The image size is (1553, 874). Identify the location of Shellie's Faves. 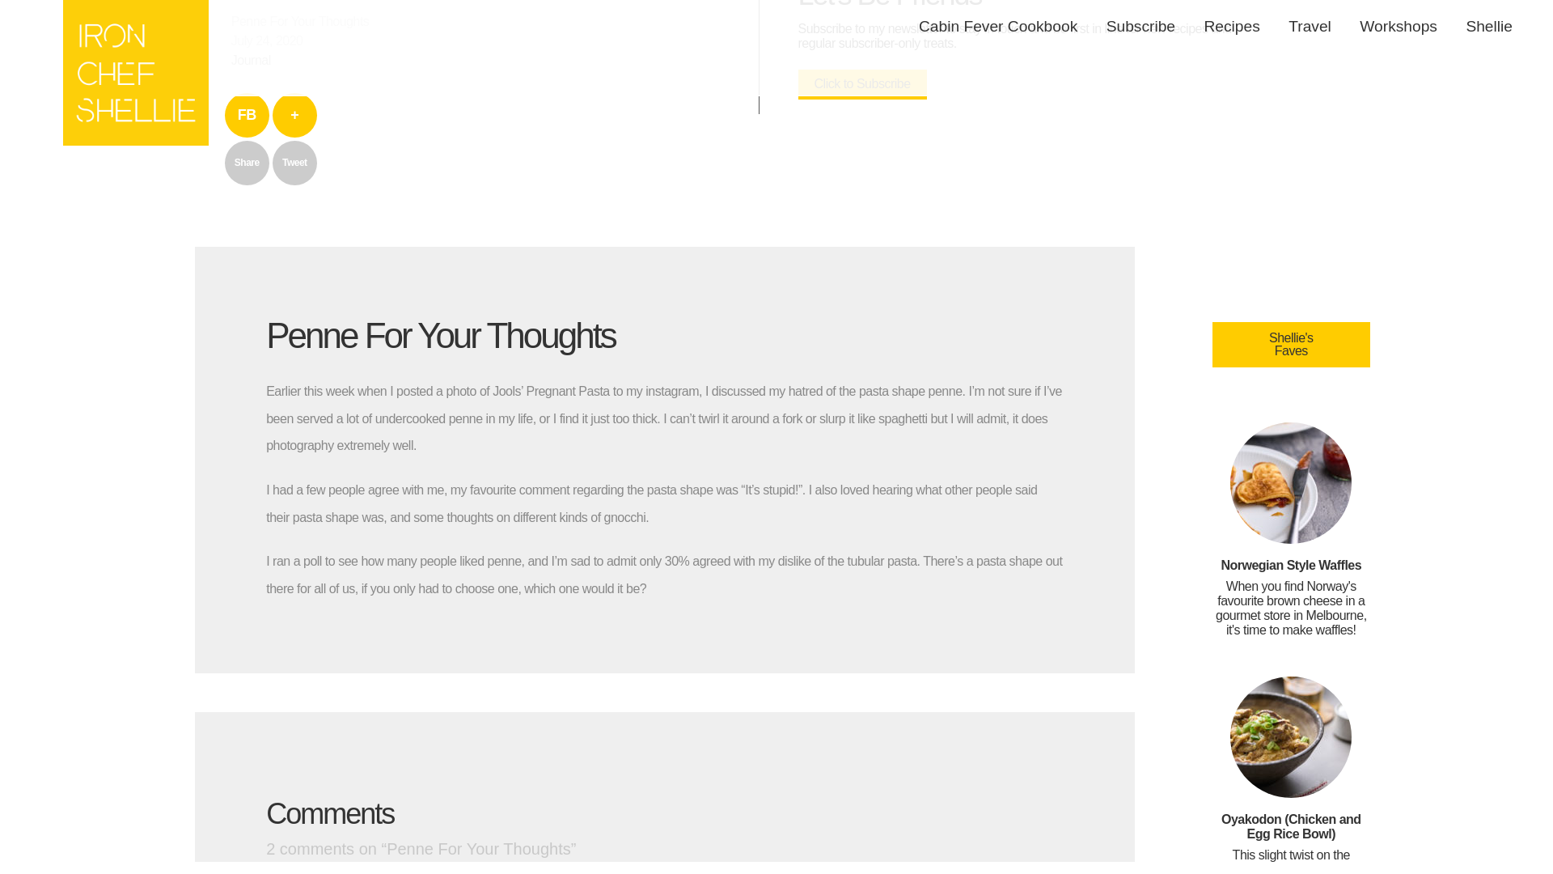
(1291, 345).